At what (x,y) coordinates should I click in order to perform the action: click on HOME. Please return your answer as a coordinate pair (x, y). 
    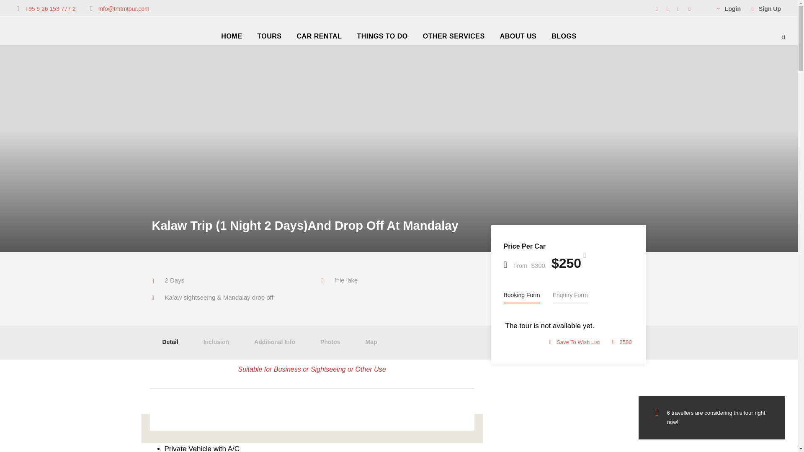
    Looking at the image, I should click on (231, 38).